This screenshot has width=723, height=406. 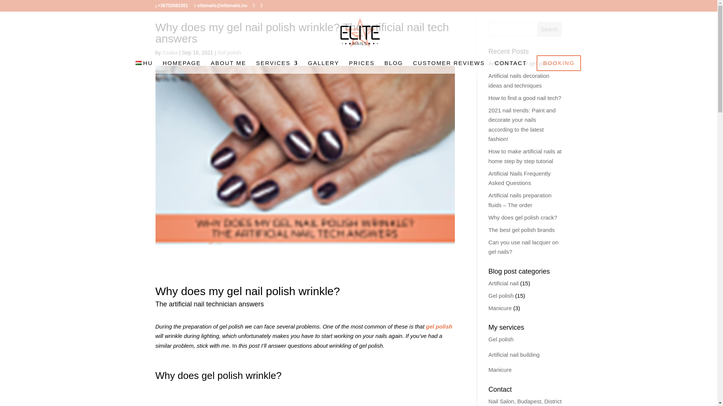 What do you see at coordinates (525, 98) in the screenshot?
I see `How to find a good nail tech?` at bounding box center [525, 98].